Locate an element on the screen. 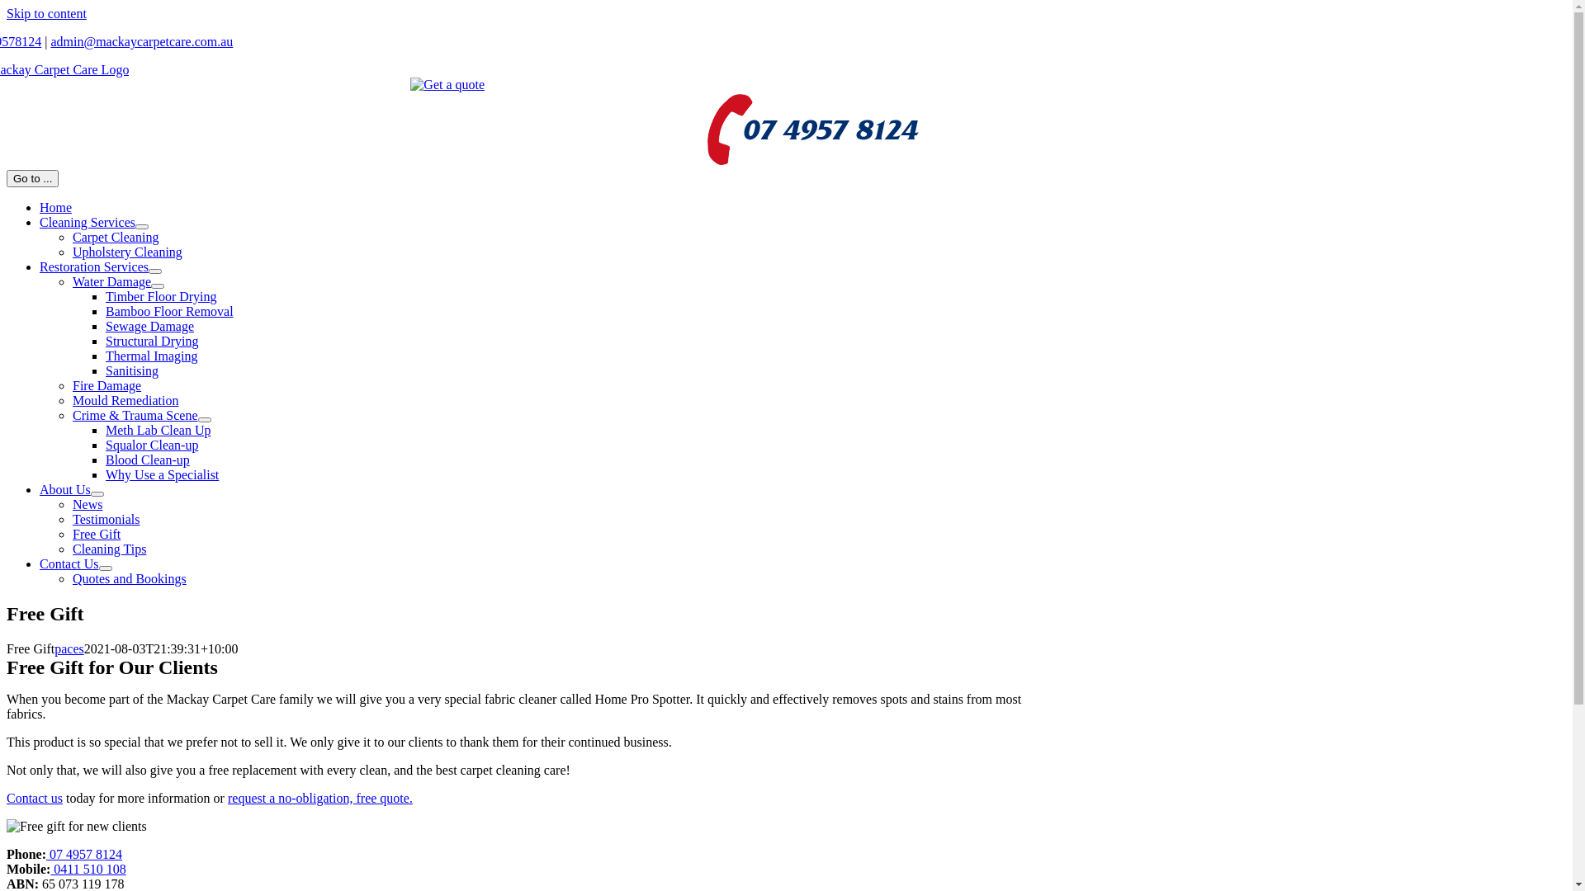 The width and height of the screenshot is (1585, 891). About Us is located at coordinates (65, 490).